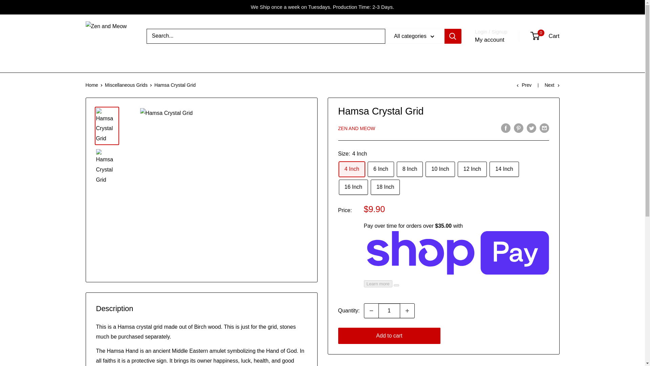  I want to click on 8 Inch, so click(410, 169).